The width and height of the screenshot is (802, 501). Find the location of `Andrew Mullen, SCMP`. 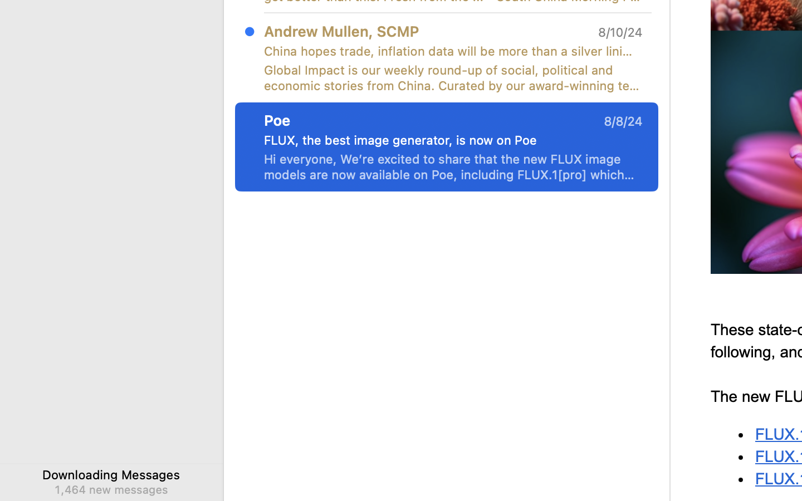

Andrew Mullen, SCMP is located at coordinates (341, 31).